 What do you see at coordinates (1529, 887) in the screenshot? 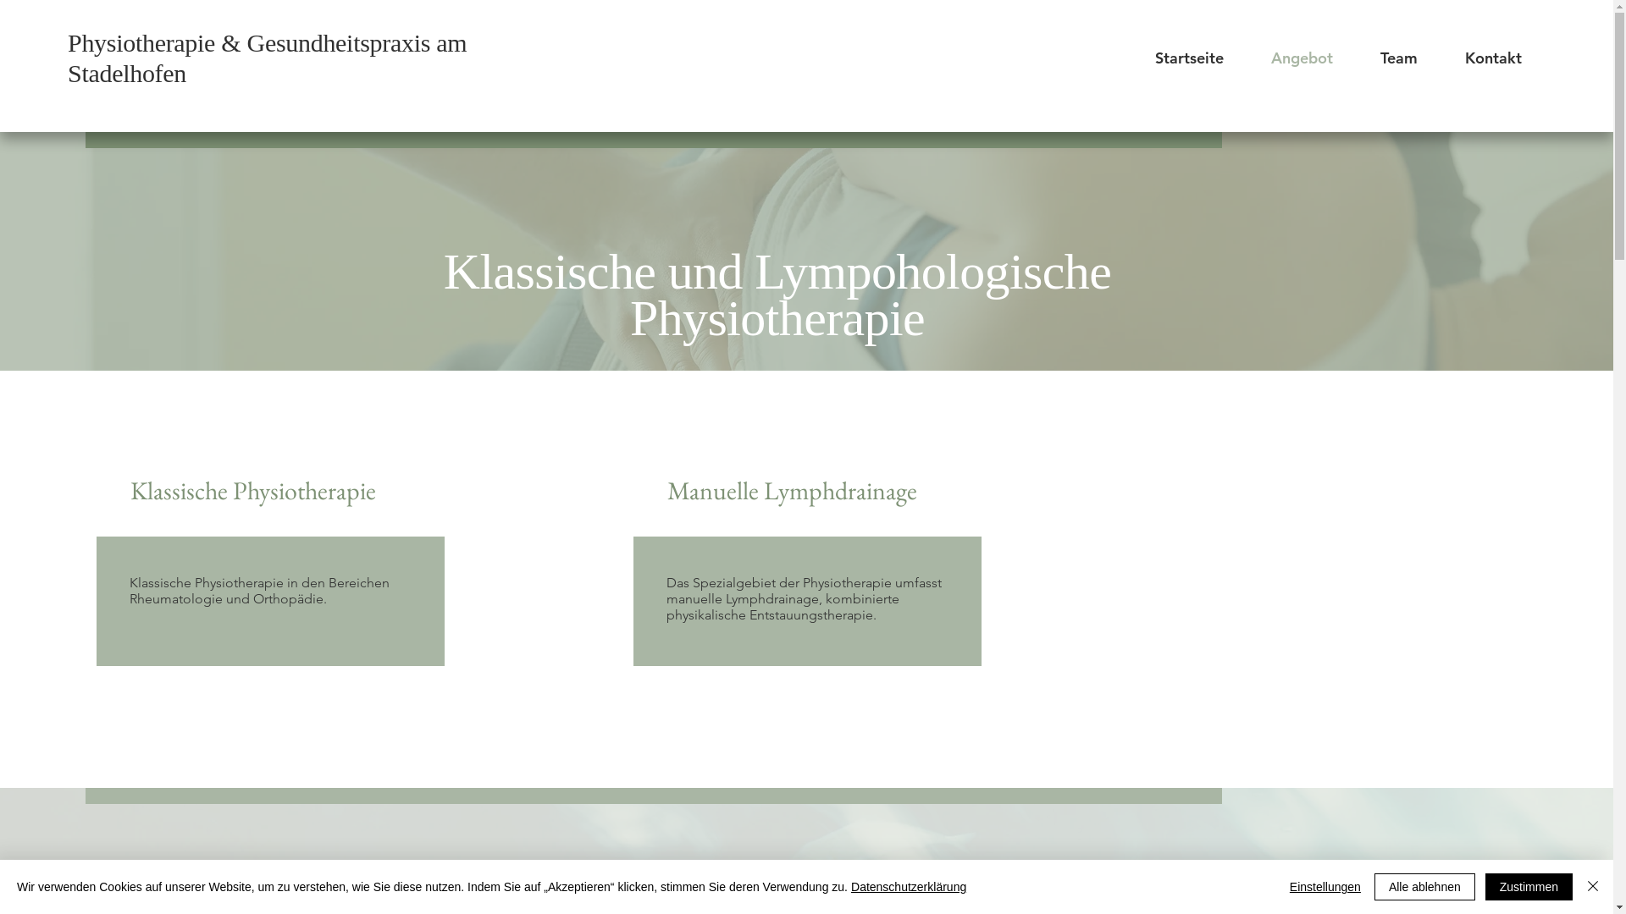
I see `Zustimmen` at bounding box center [1529, 887].